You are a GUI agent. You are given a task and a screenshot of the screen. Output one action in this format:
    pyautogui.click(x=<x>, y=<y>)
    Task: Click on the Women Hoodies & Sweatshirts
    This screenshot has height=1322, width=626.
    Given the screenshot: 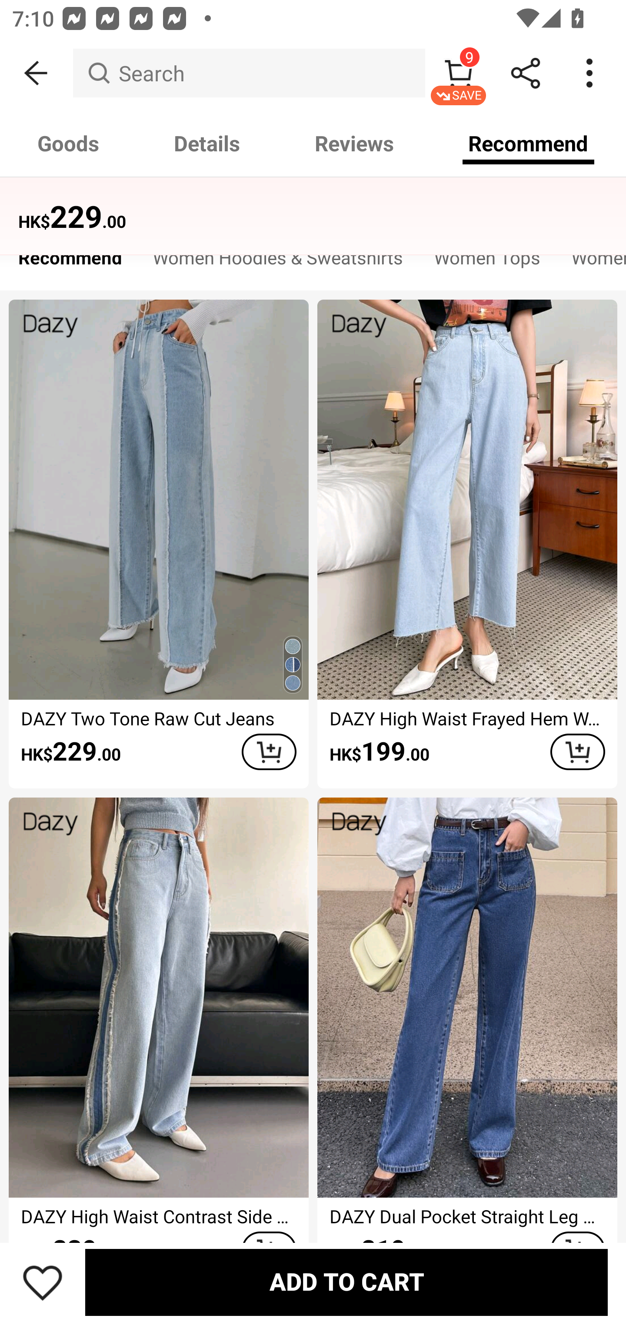 What is the action you would take?
    pyautogui.click(x=278, y=262)
    